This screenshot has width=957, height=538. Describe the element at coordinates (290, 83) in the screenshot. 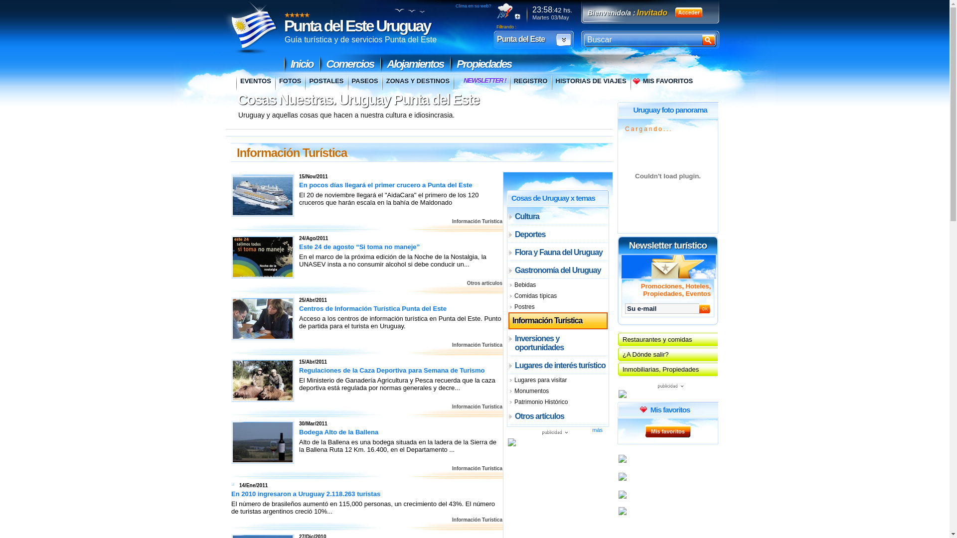

I see `FOTOS` at that location.